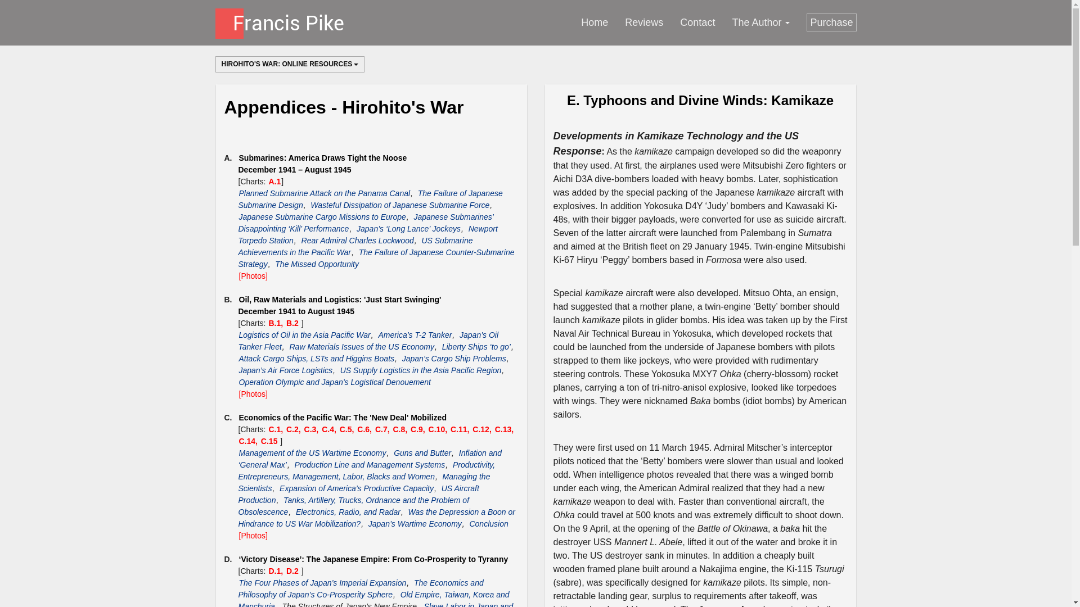 This screenshot has width=1080, height=607. I want to click on HIROHITO'S WAR: ONLINE RESOURCES, so click(290, 64).